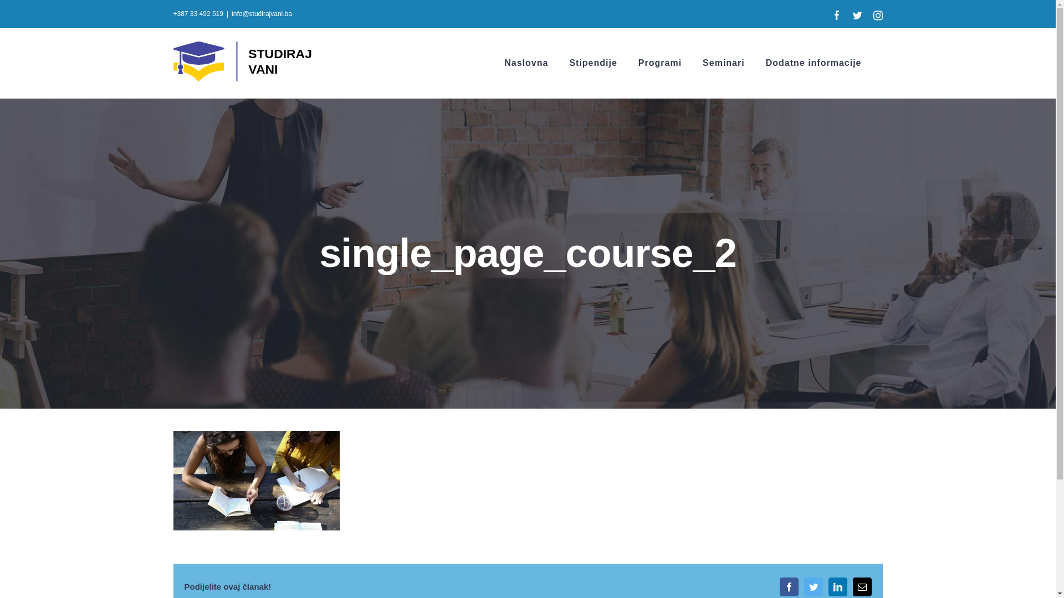  What do you see at coordinates (789, 587) in the screenshot?
I see `Facebook` at bounding box center [789, 587].